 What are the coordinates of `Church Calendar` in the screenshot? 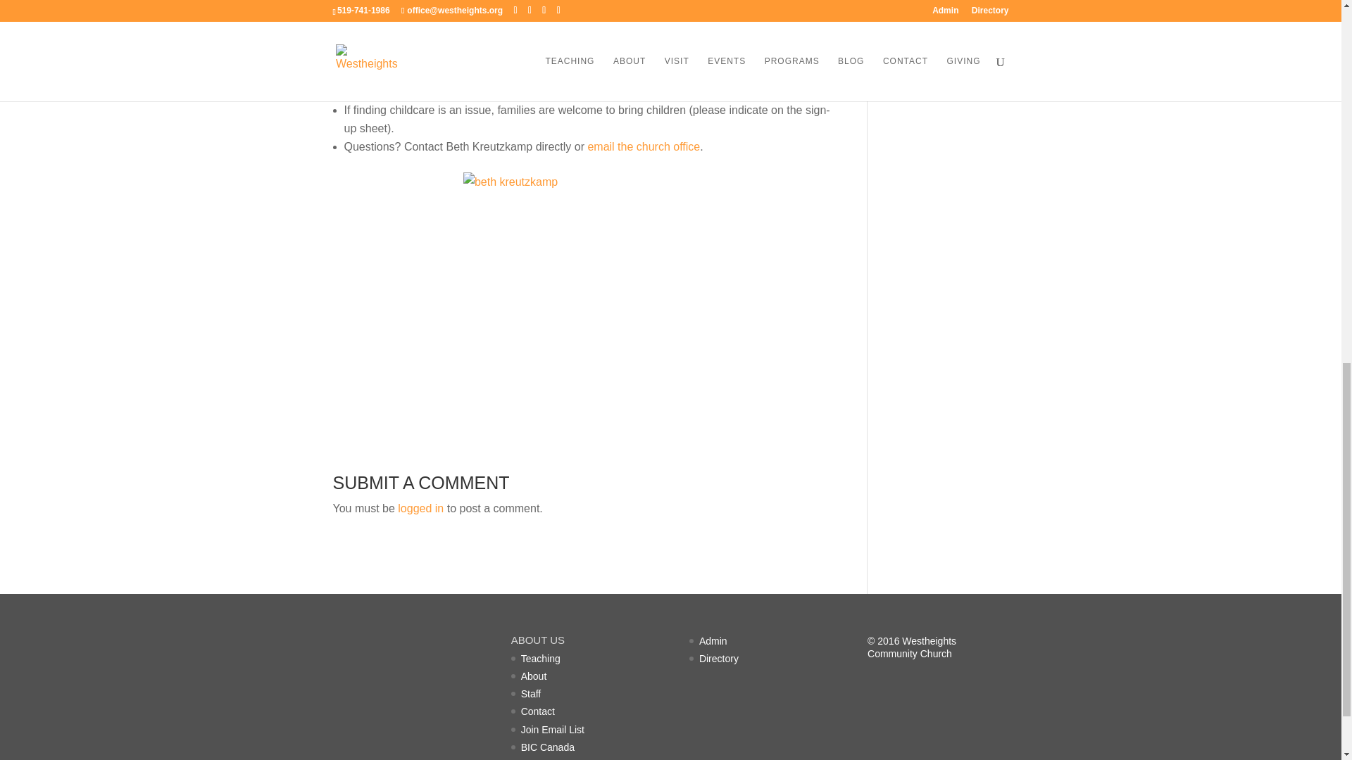 It's located at (931, 30).